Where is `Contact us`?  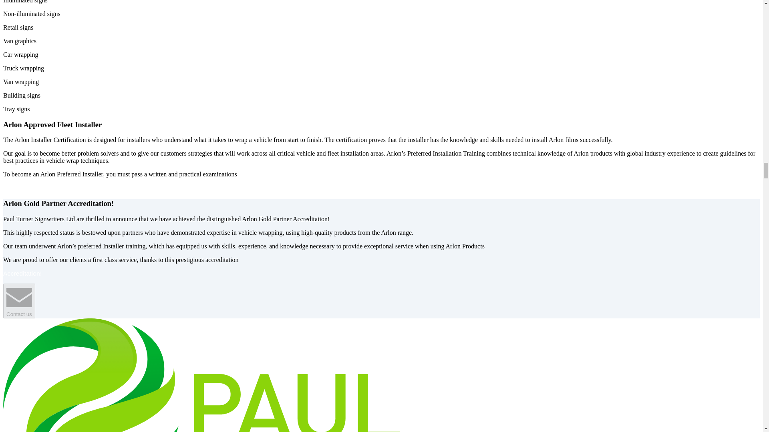 Contact us is located at coordinates (19, 301).